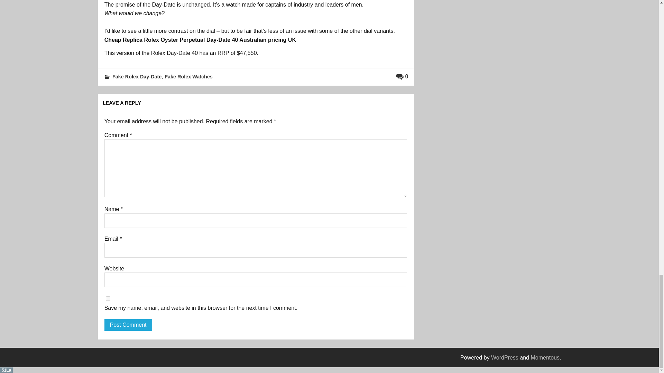  What do you see at coordinates (108, 298) in the screenshot?
I see `yes` at bounding box center [108, 298].